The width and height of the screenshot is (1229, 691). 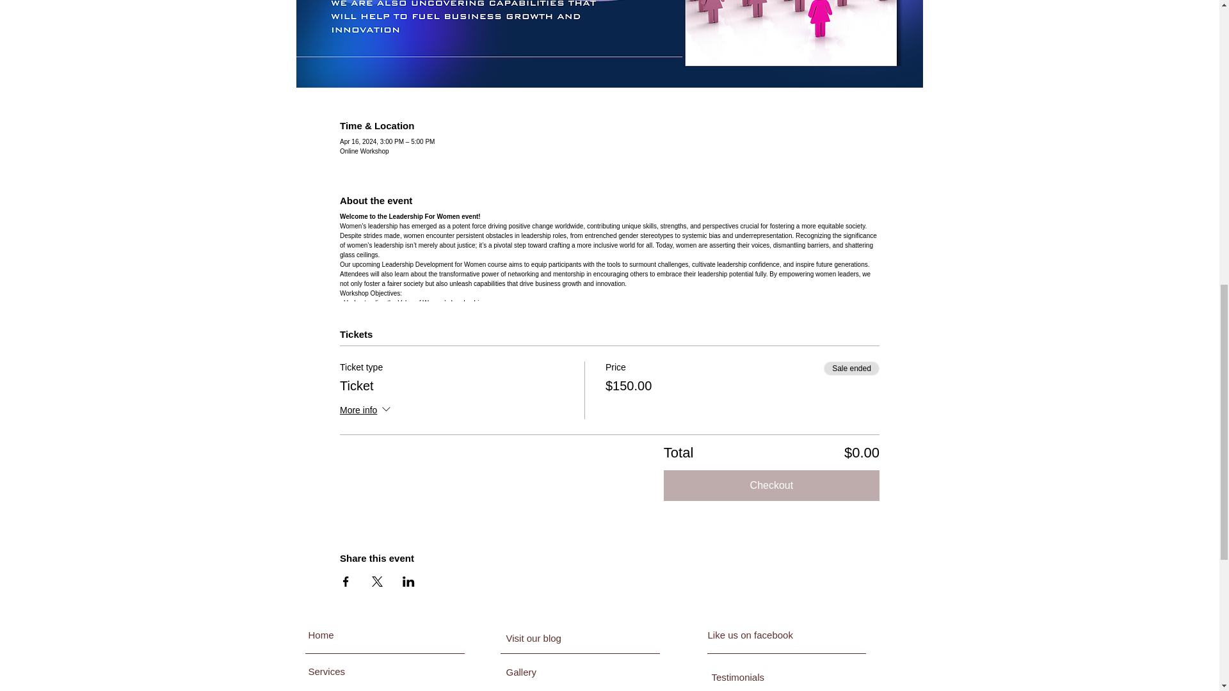 What do you see at coordinates (561, 638) in the screenshot?
I see `Visit our blog` at bounding box center [561, 638].